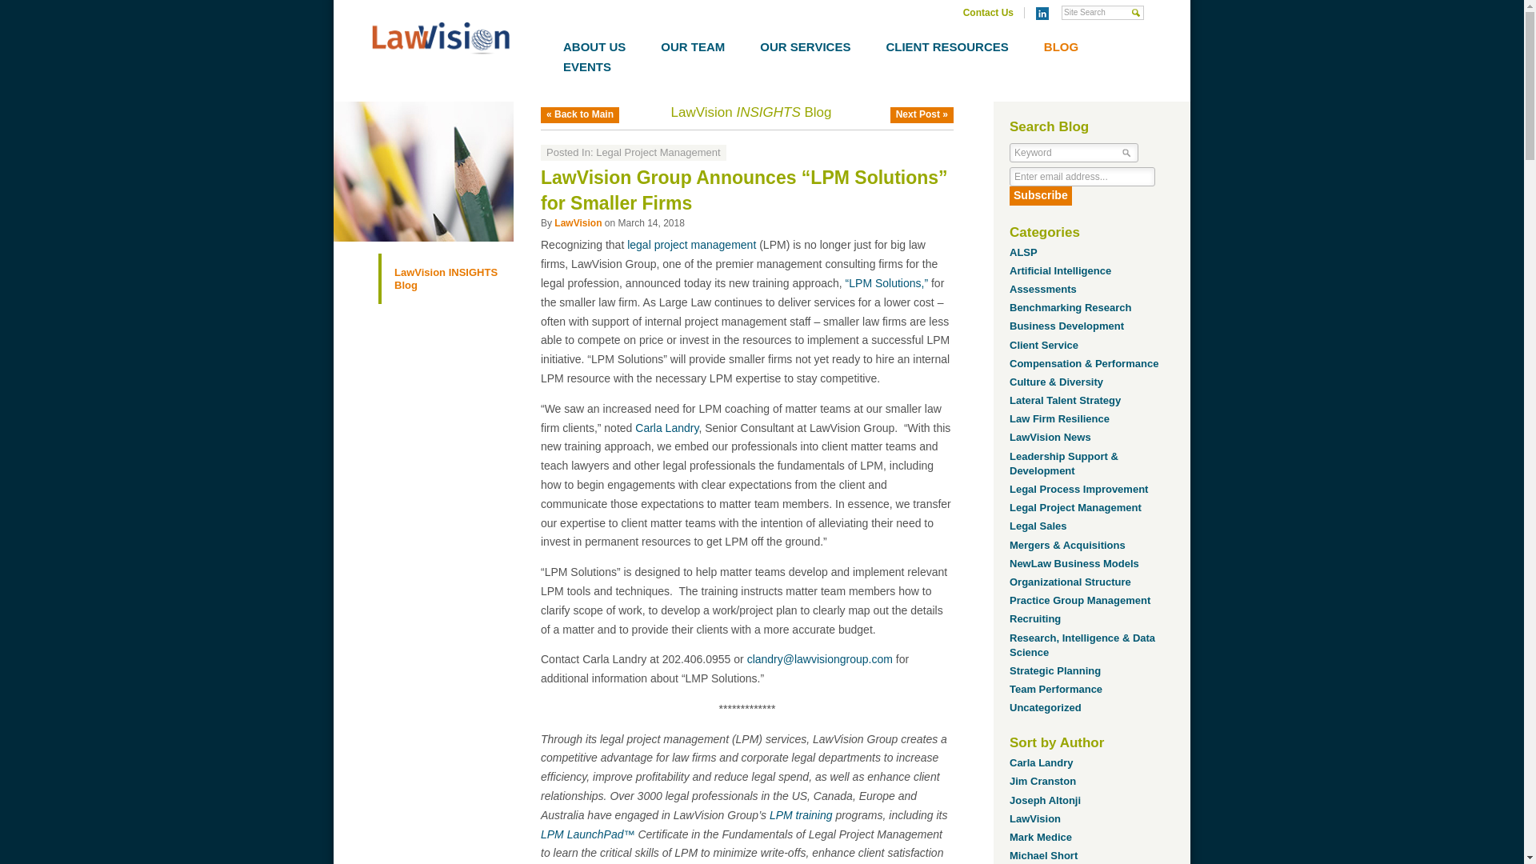 The height and width of the screenshot is (864, 1536). Describe the element at coordinates (1035, 819) in the screenshot. I see `Posts by LawVision` at that location.